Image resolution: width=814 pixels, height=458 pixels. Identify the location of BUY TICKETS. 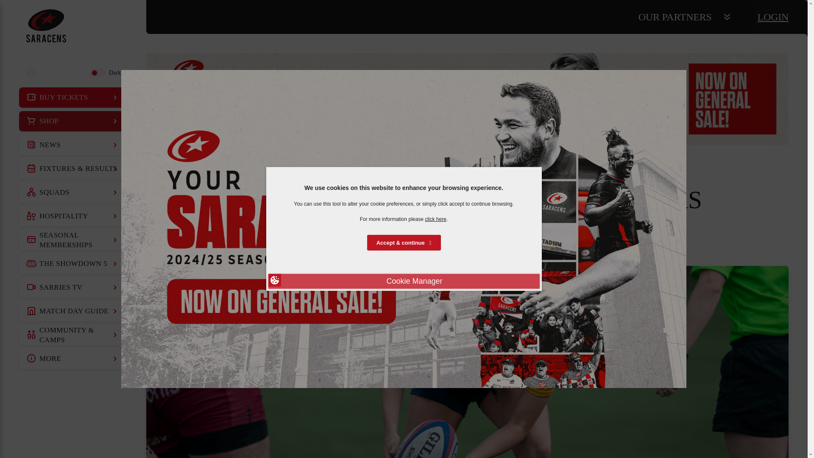
(73, 98).